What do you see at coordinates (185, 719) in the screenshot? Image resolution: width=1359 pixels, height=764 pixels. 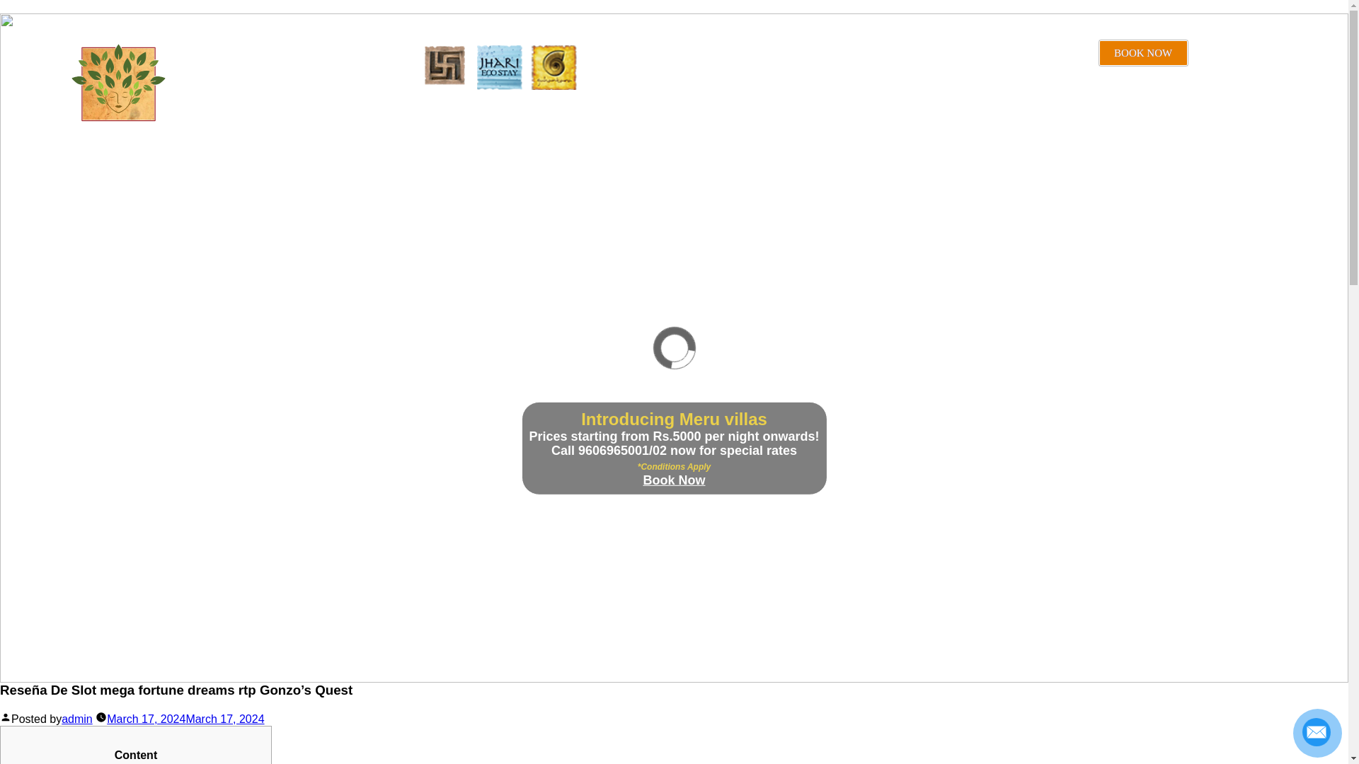 I see `March 17, 2024March 17, 2024` at bounding box center [185, 719].